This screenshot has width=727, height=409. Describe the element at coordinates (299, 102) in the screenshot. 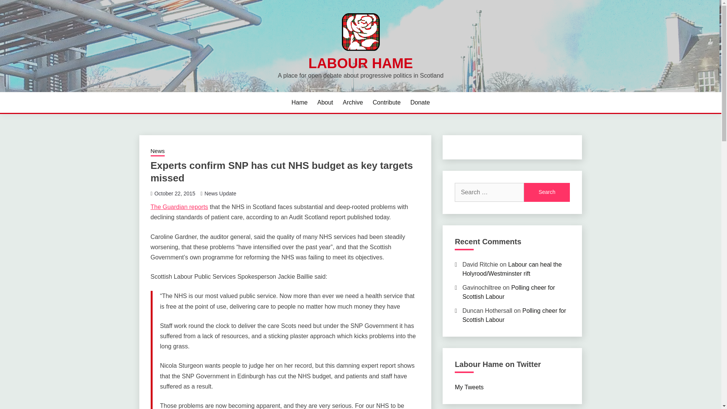

I see `Hame` at that location.